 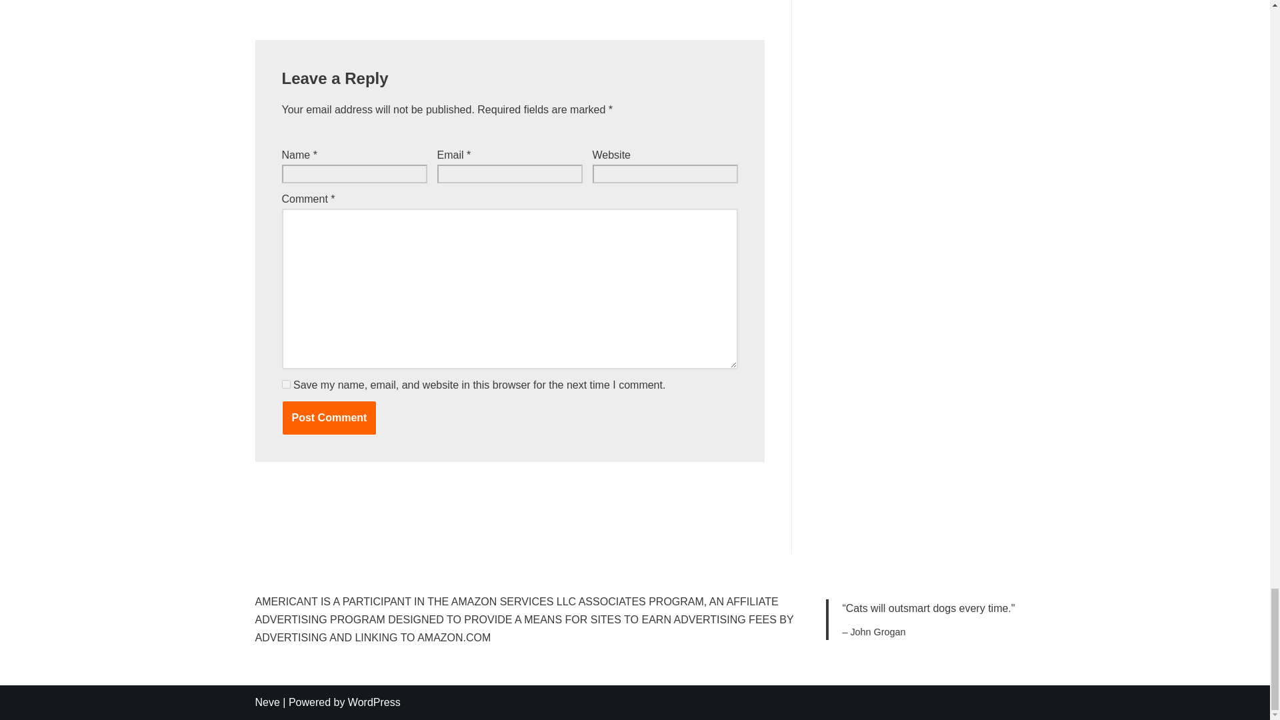 What do you see at coordinates (285, 384) in the screenshot?
I see `yes` at bounding box center [285, 384].